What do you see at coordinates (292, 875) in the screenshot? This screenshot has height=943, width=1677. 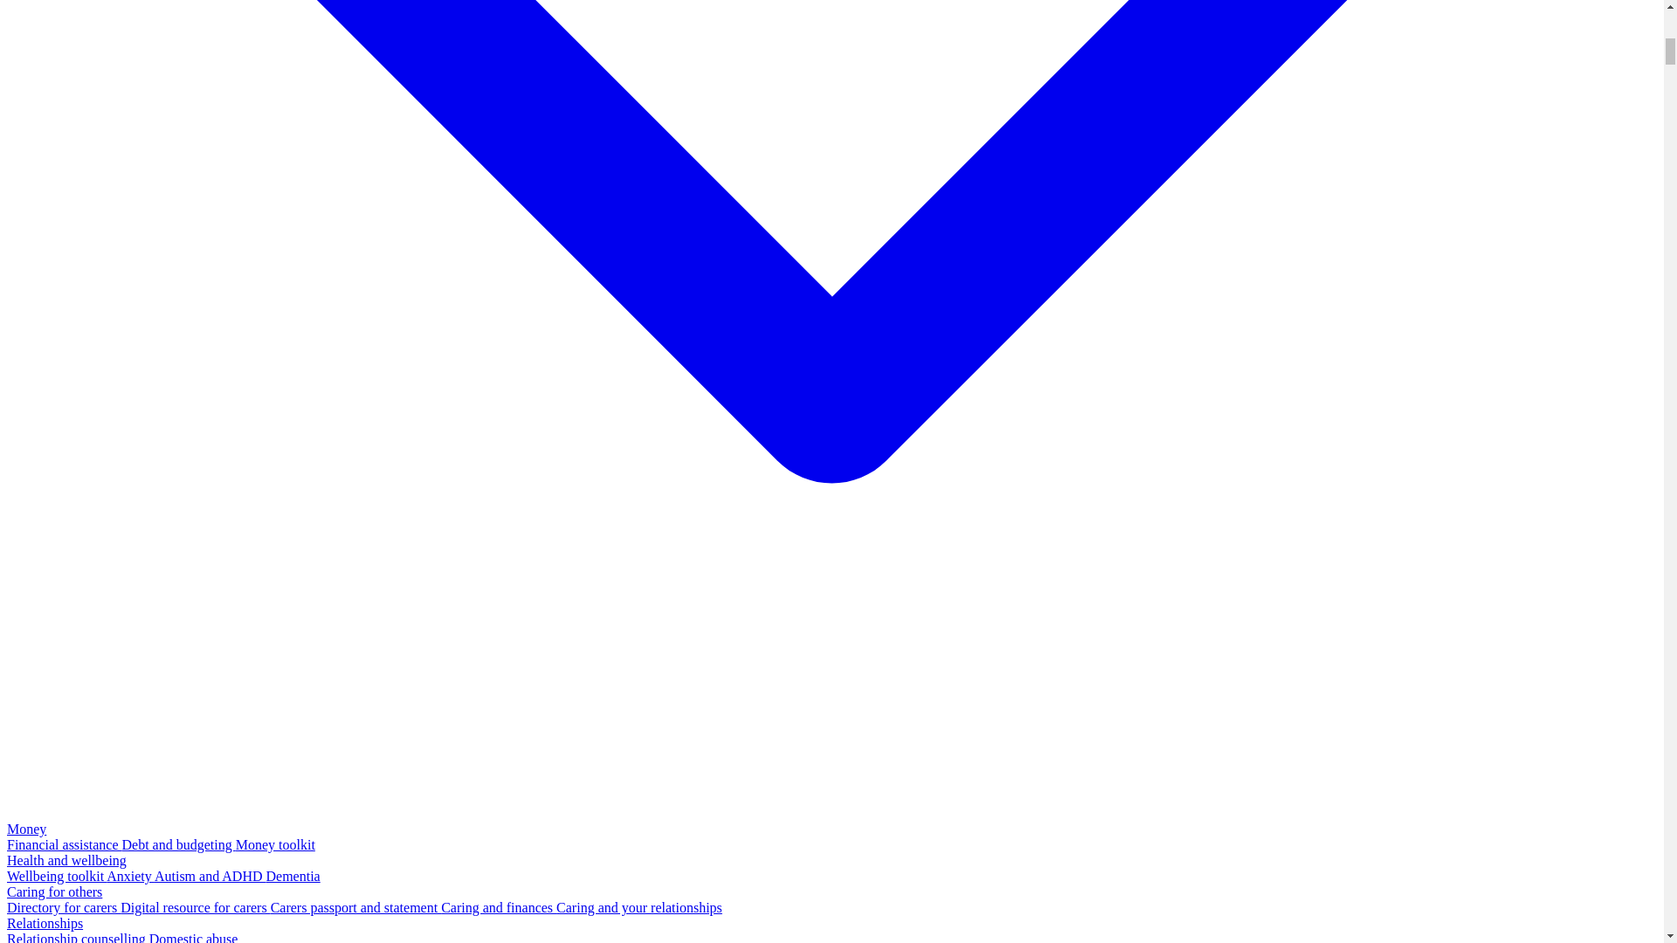 I see `Dementia` at bounding box center [292, 875].